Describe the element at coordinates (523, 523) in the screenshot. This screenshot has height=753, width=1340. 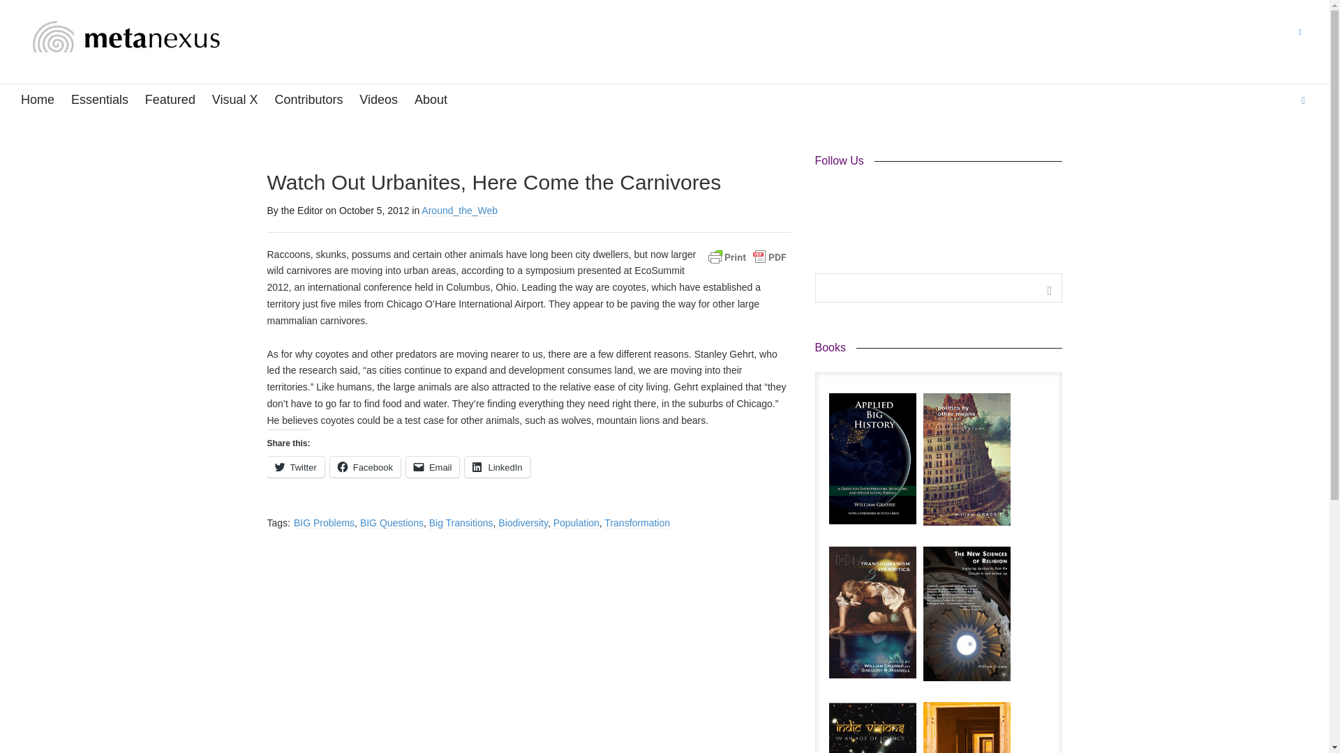
I see `Biodiversity` at that location.